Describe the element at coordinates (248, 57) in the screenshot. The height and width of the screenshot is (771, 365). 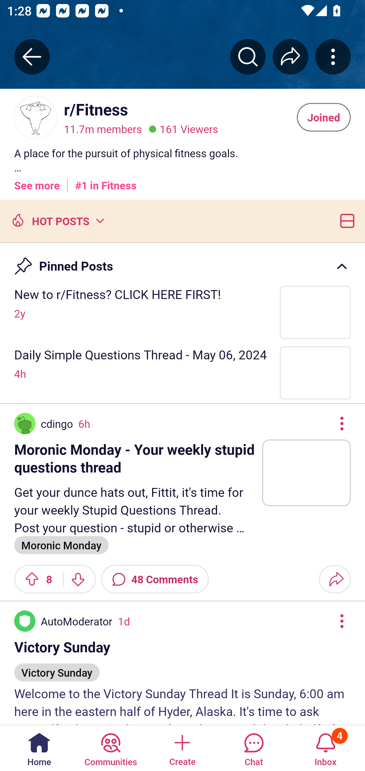
I see `Search r/﻿Fitness` at that location.